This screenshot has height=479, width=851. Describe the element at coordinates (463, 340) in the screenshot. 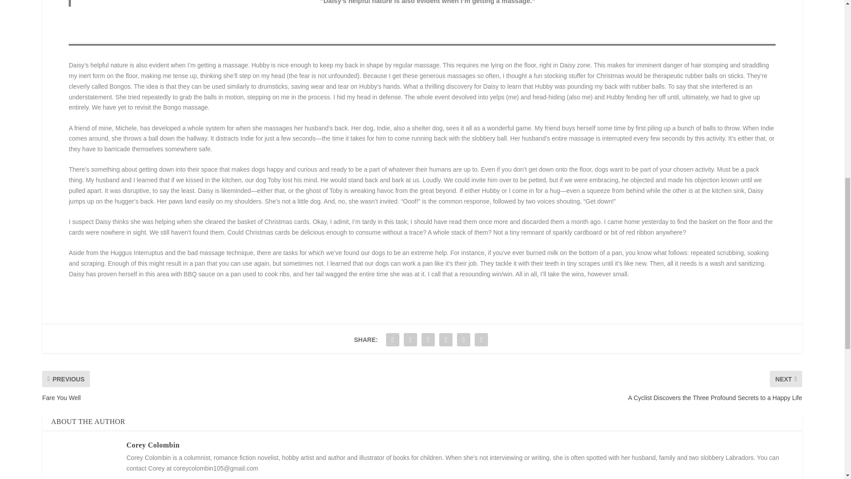

I see `Share "Special Helpers" via LinkedIn` at that location.